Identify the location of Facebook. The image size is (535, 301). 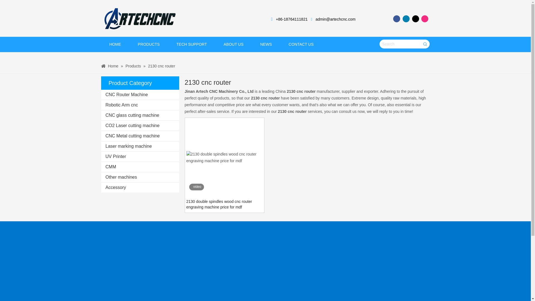
(397, 19).